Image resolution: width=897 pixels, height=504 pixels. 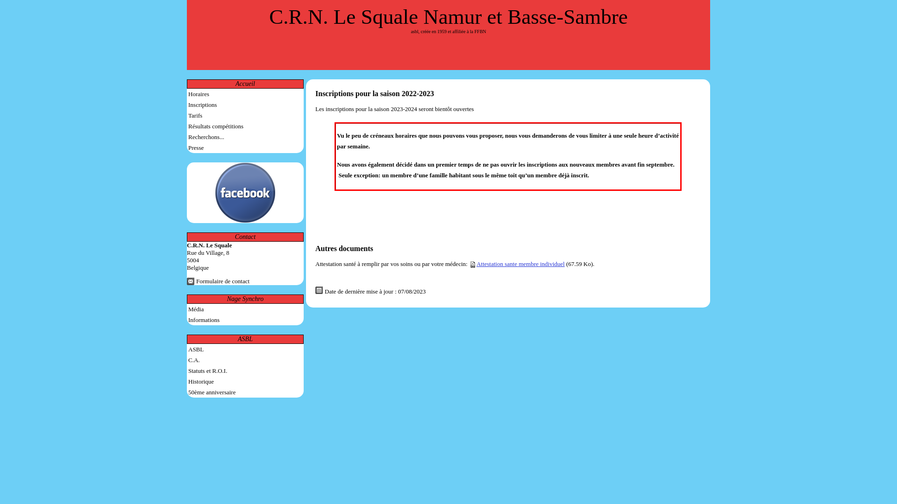 What do you see at coordinates (520, 264) in the screenshot?
I see `Attestation sante membre individuel` at bounding box center [520, 264].